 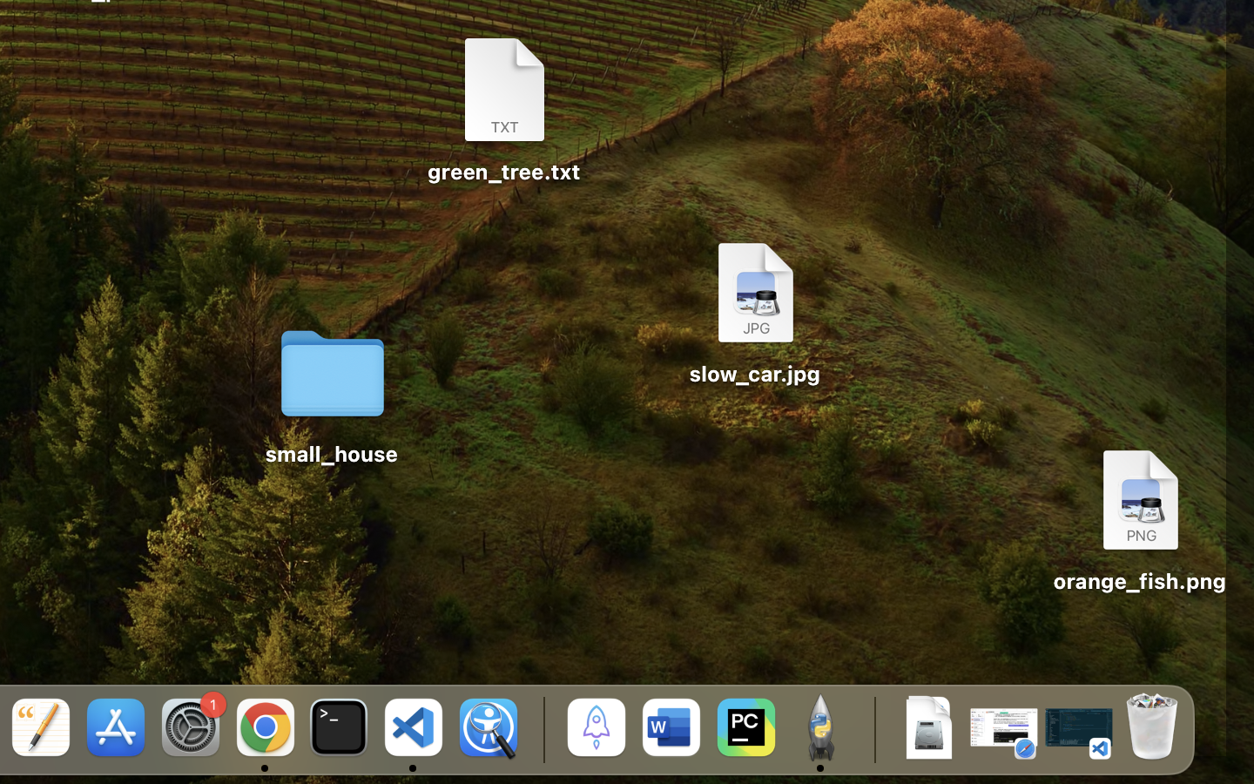 I want to click on 0.4285714328289032, so click(x=541, y=729).